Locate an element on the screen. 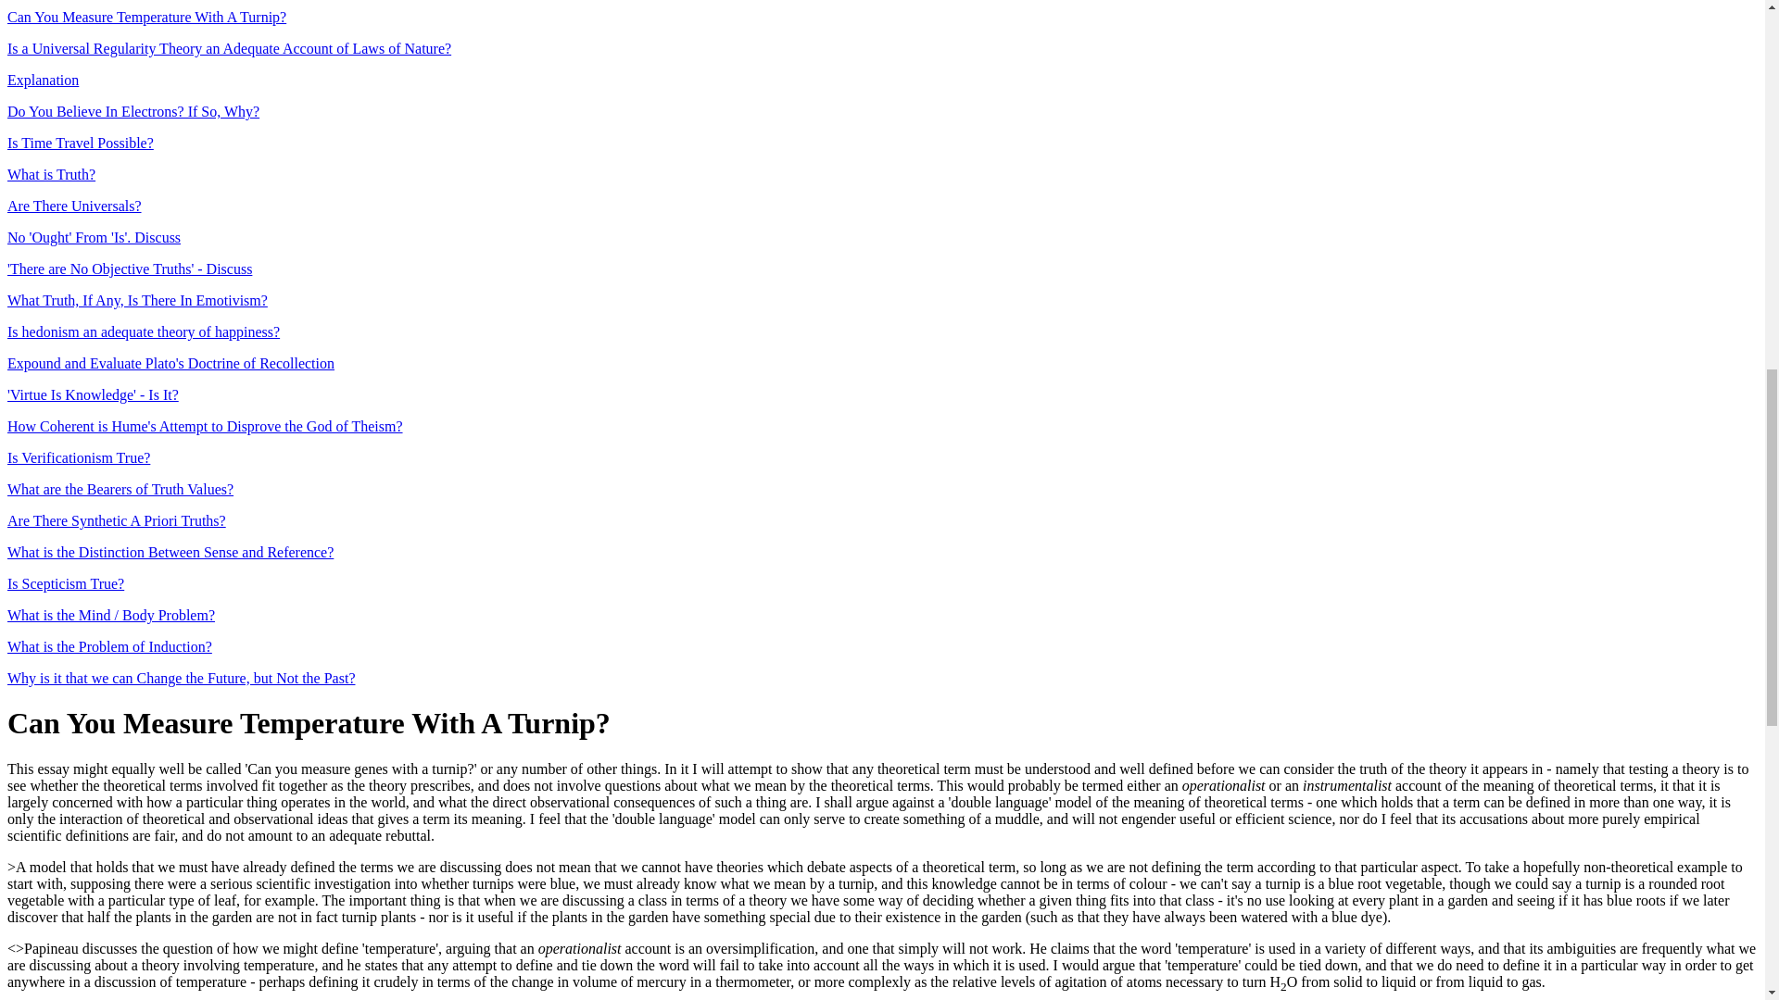 The width and height of the screenshot is (1779, 1000). What is Truth? is located at coordinates (51, 174).